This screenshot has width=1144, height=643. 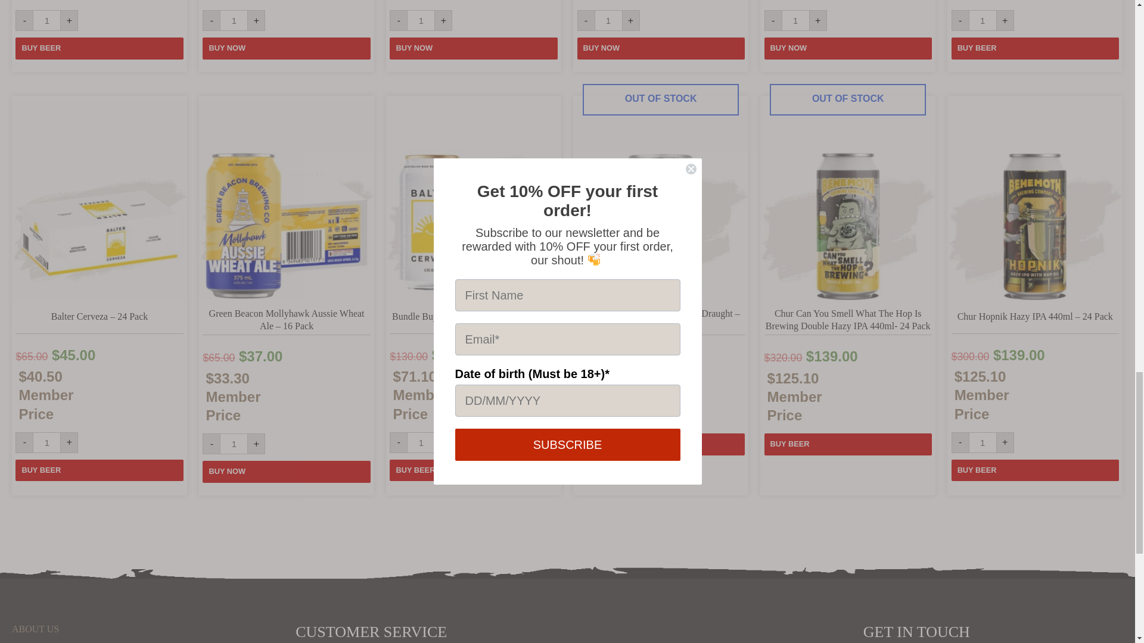 What do you see at coordinates (46, 20) in the screenshot?
I see `Qty` at bounding box center [46, 20].